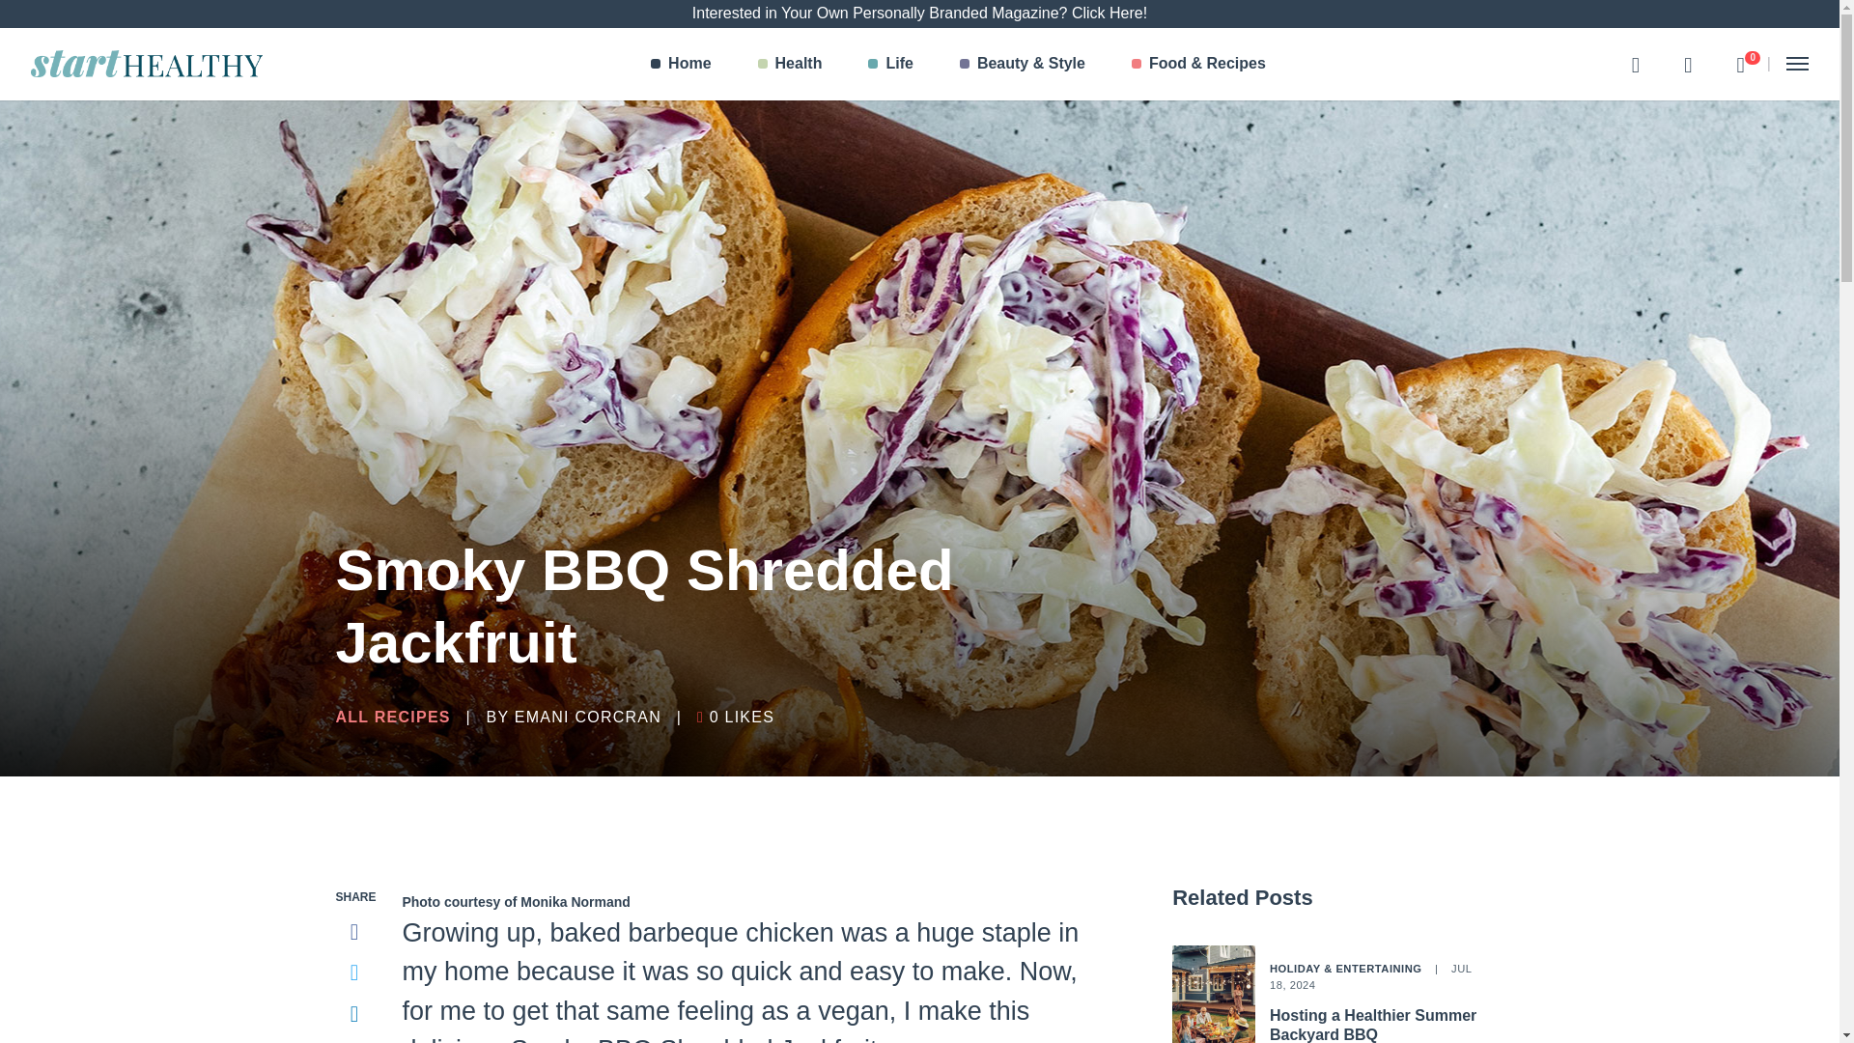 The width and height of the screenshot is (1854, 1043). I want to click on ALL RECIPES, so click(392, 717).